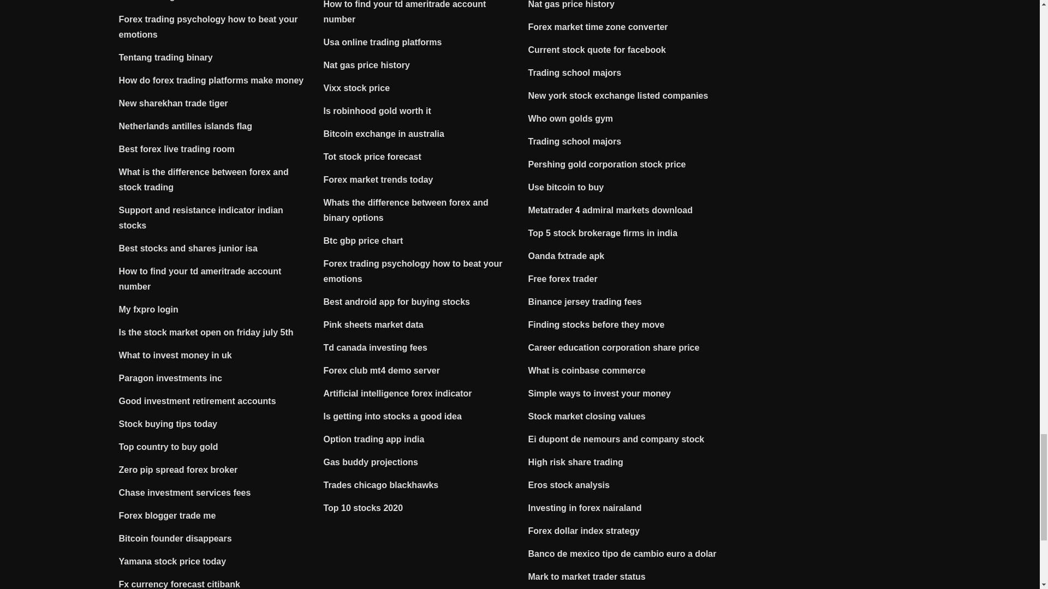  Describe the element at coordinates (206, 332) in the screenshot. I see `Is the stock market open on friday july 5th` at that location.